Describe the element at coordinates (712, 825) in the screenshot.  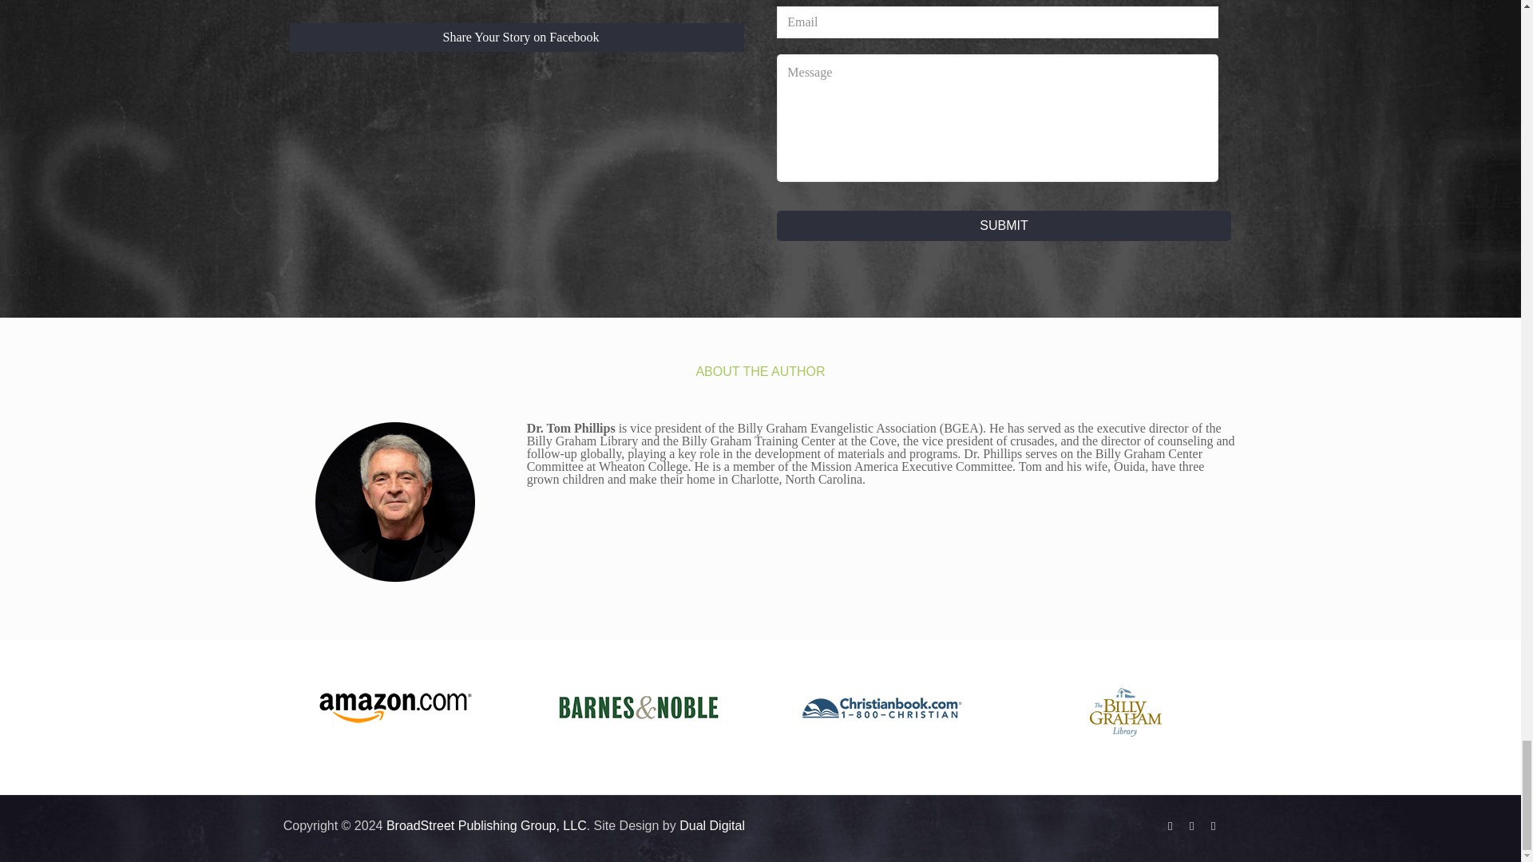
I see `Dual Digital` at that location.